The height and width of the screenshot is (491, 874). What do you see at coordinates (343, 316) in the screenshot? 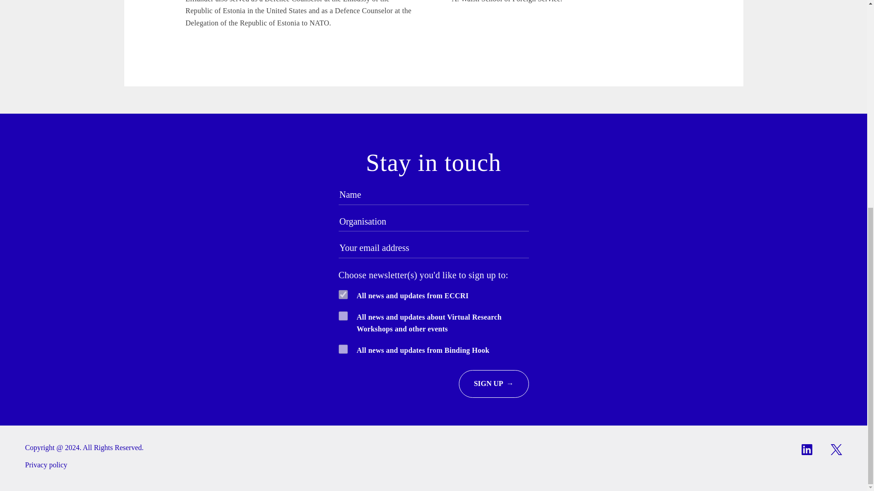
I see `ccdb3740c1` at bounding box center [343, 316].